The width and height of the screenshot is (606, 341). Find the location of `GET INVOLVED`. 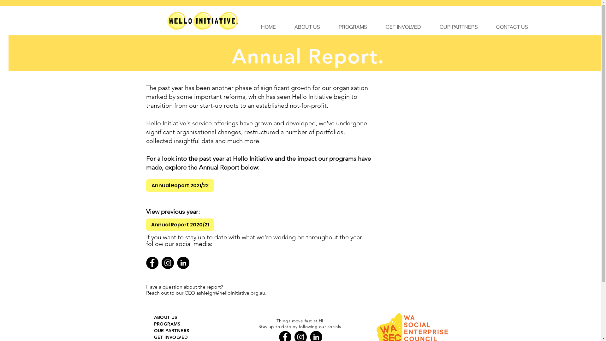

GET INVOLVED is located at coordinates (171, 337).